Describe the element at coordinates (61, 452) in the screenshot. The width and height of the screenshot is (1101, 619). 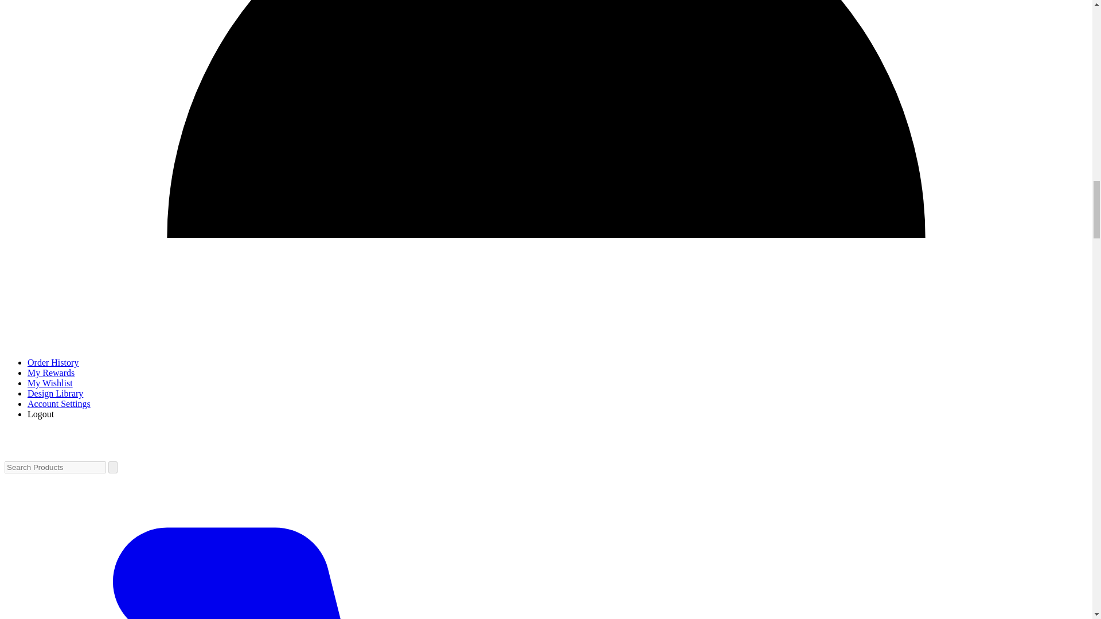
I see `MatterHackers` at that location.